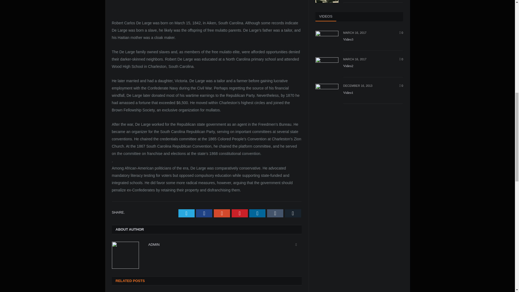 The image size is (519, 292). I want to click on LinkedIn, so click(257, 213).